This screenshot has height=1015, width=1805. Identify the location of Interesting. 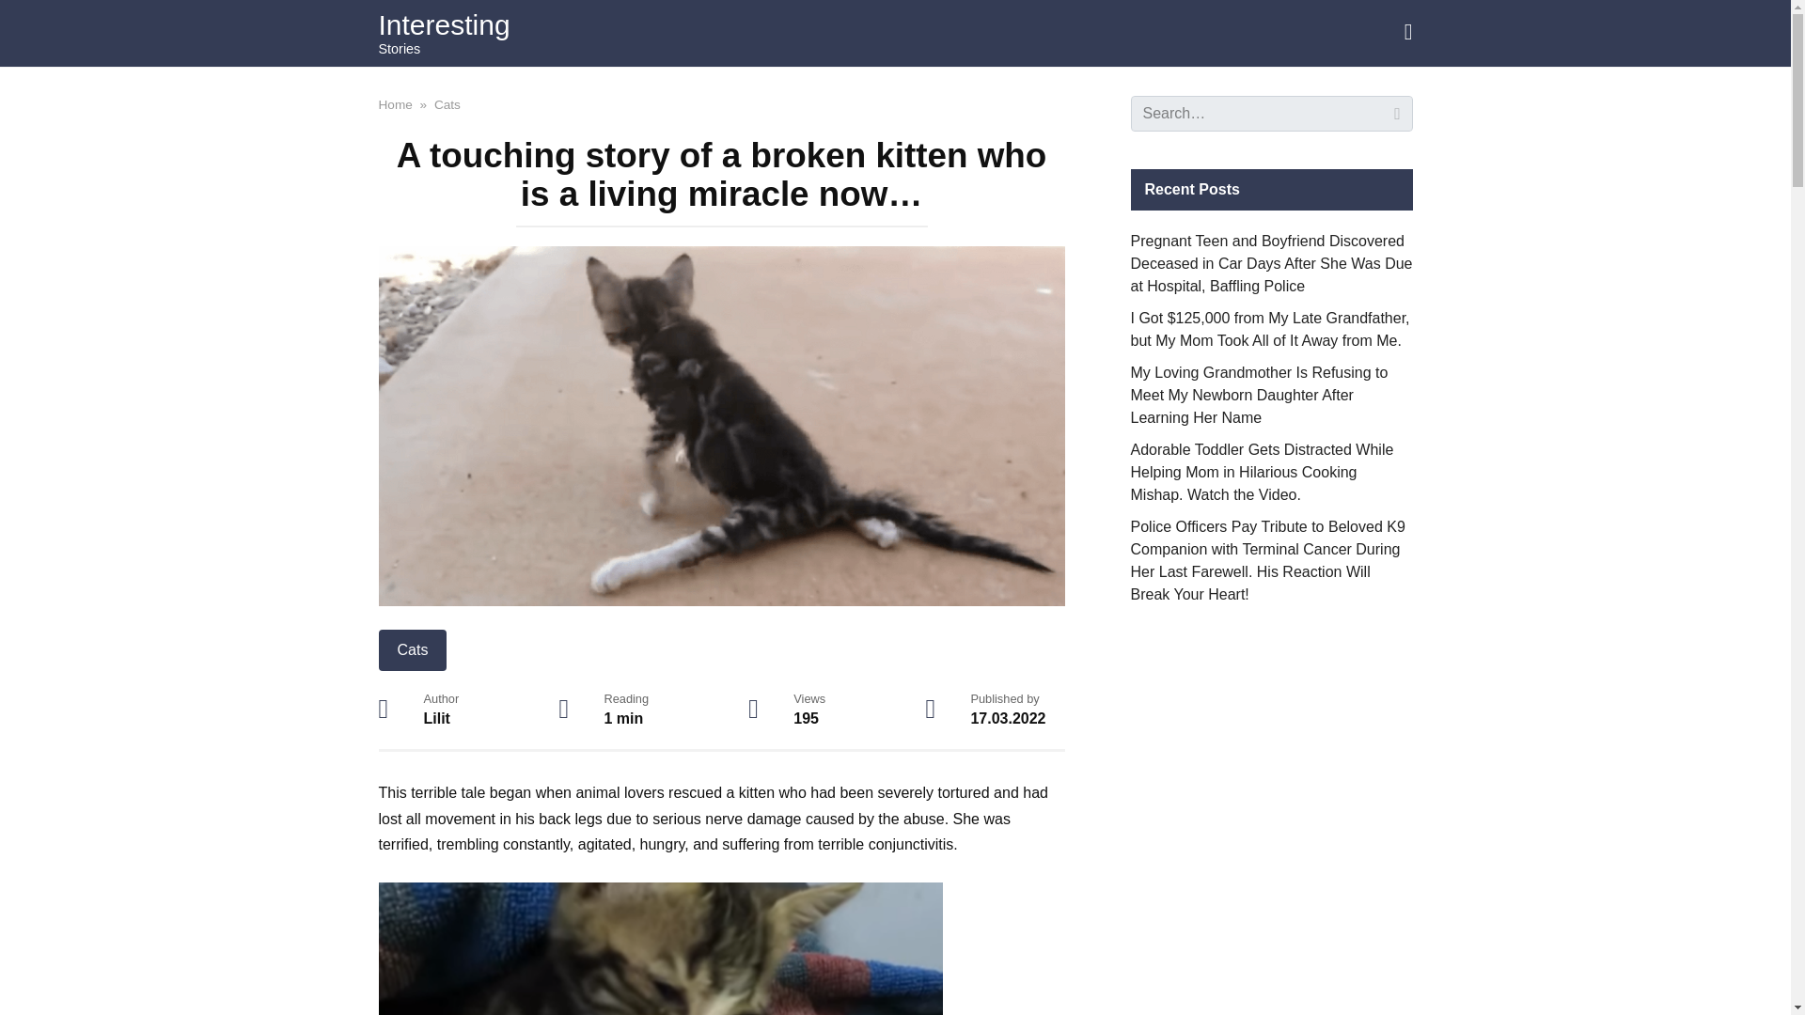
(443, 24).